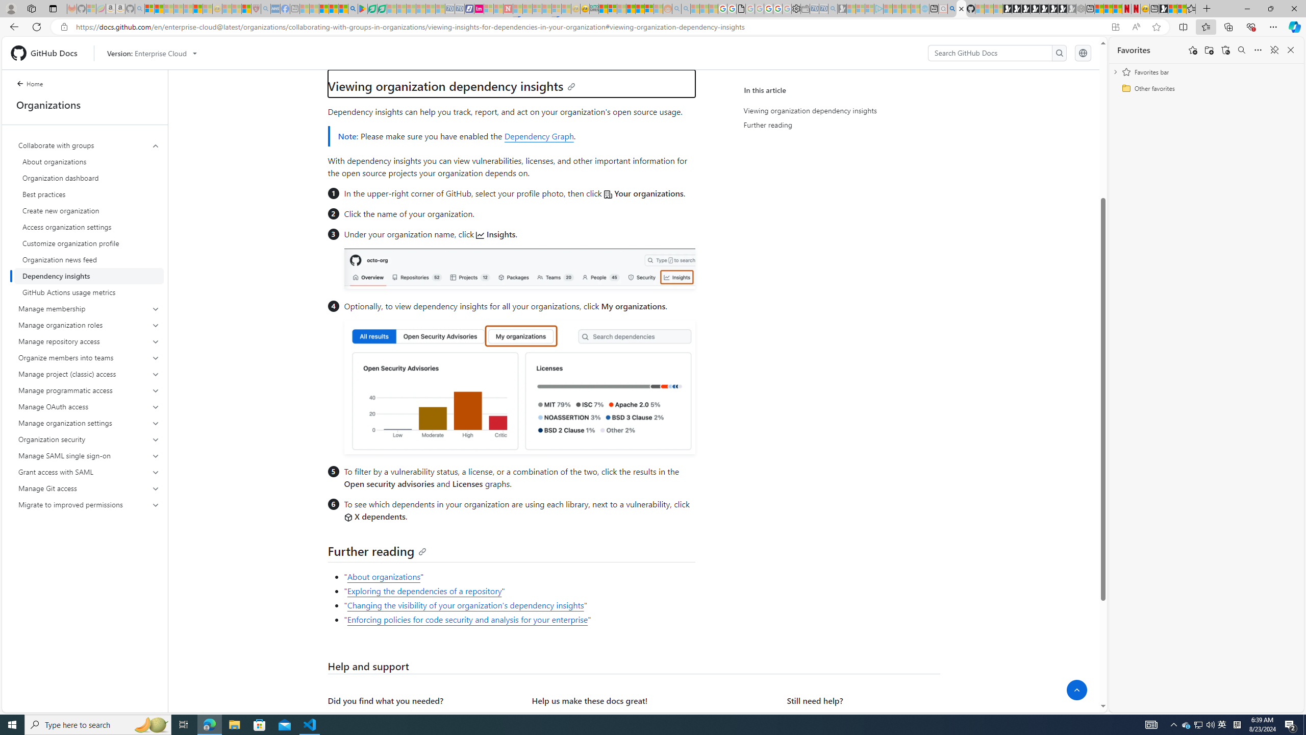  I want to click on Dependency insights, so click(89, 276).